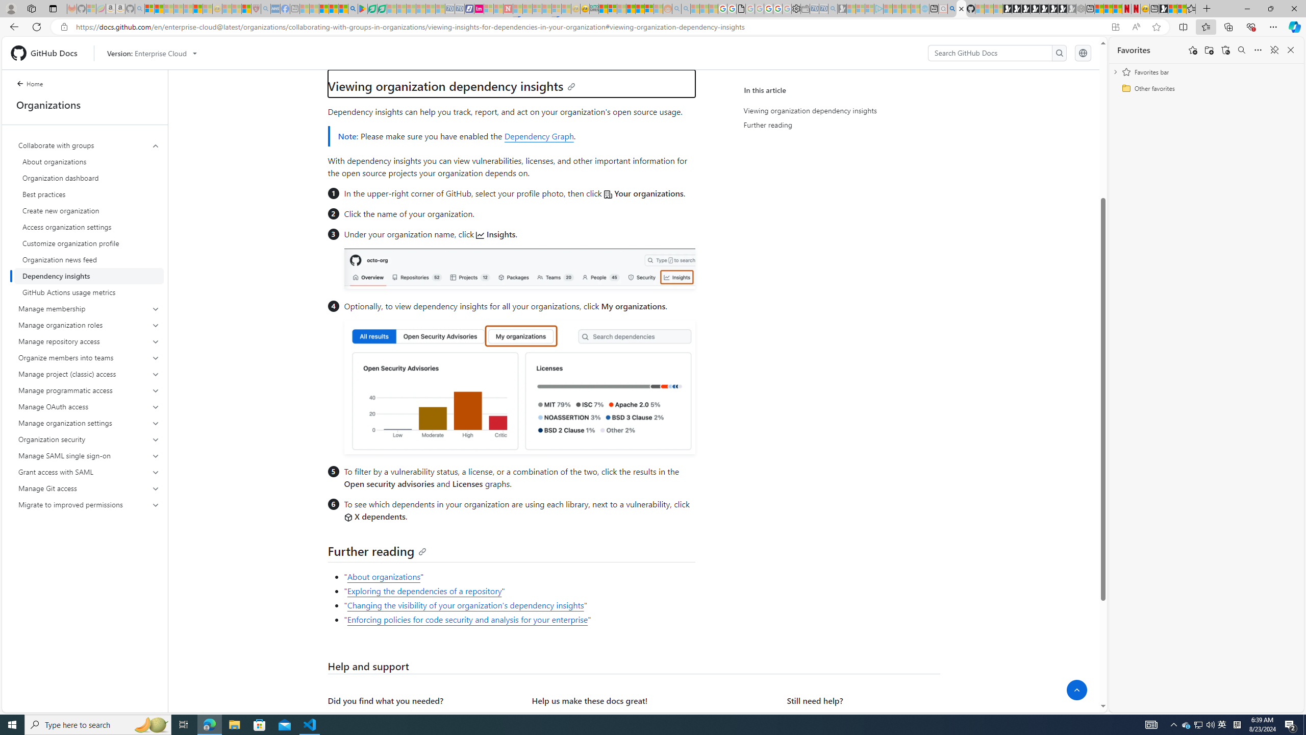  I want to click on Dependency insights, so click(89, 276).